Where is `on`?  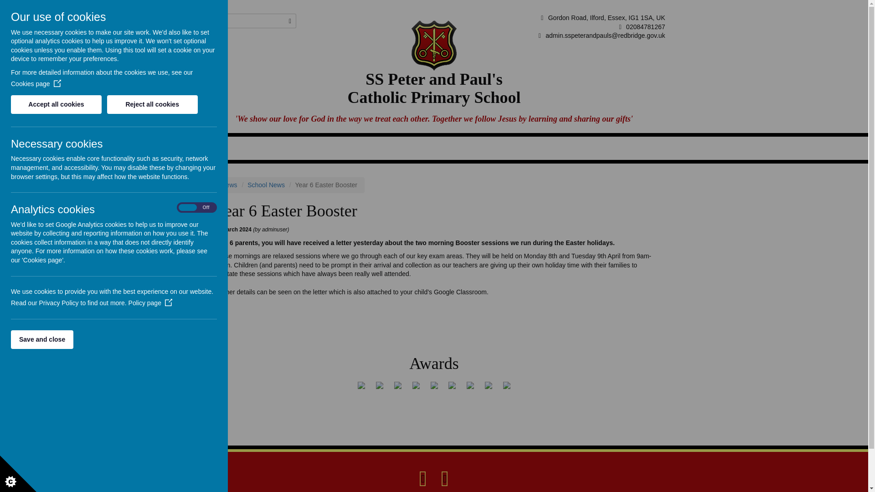 on is located at coordinates (197, 208).